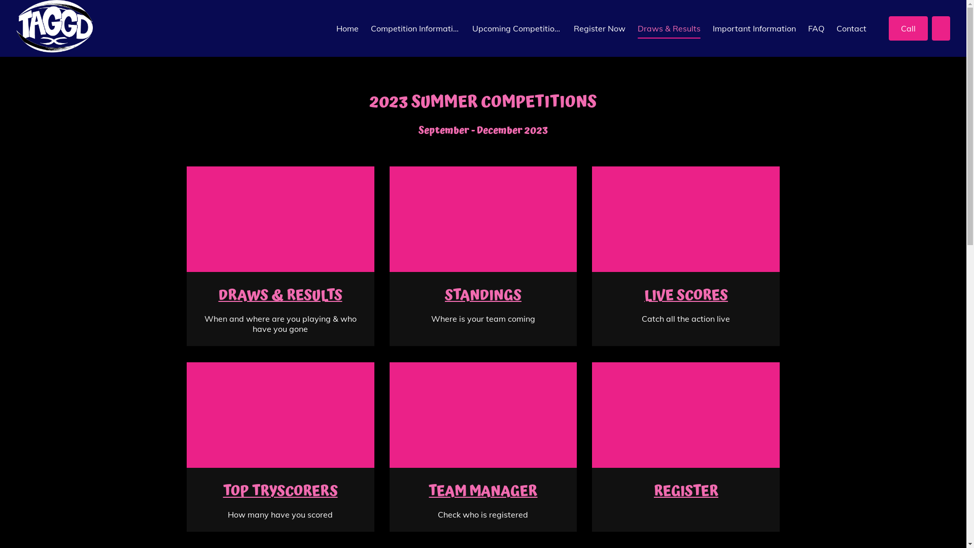 This screenshot has height=548, width=974. Describe the element at coordinates (600, 28) in the screenshot. I see `Register Now` at that location.